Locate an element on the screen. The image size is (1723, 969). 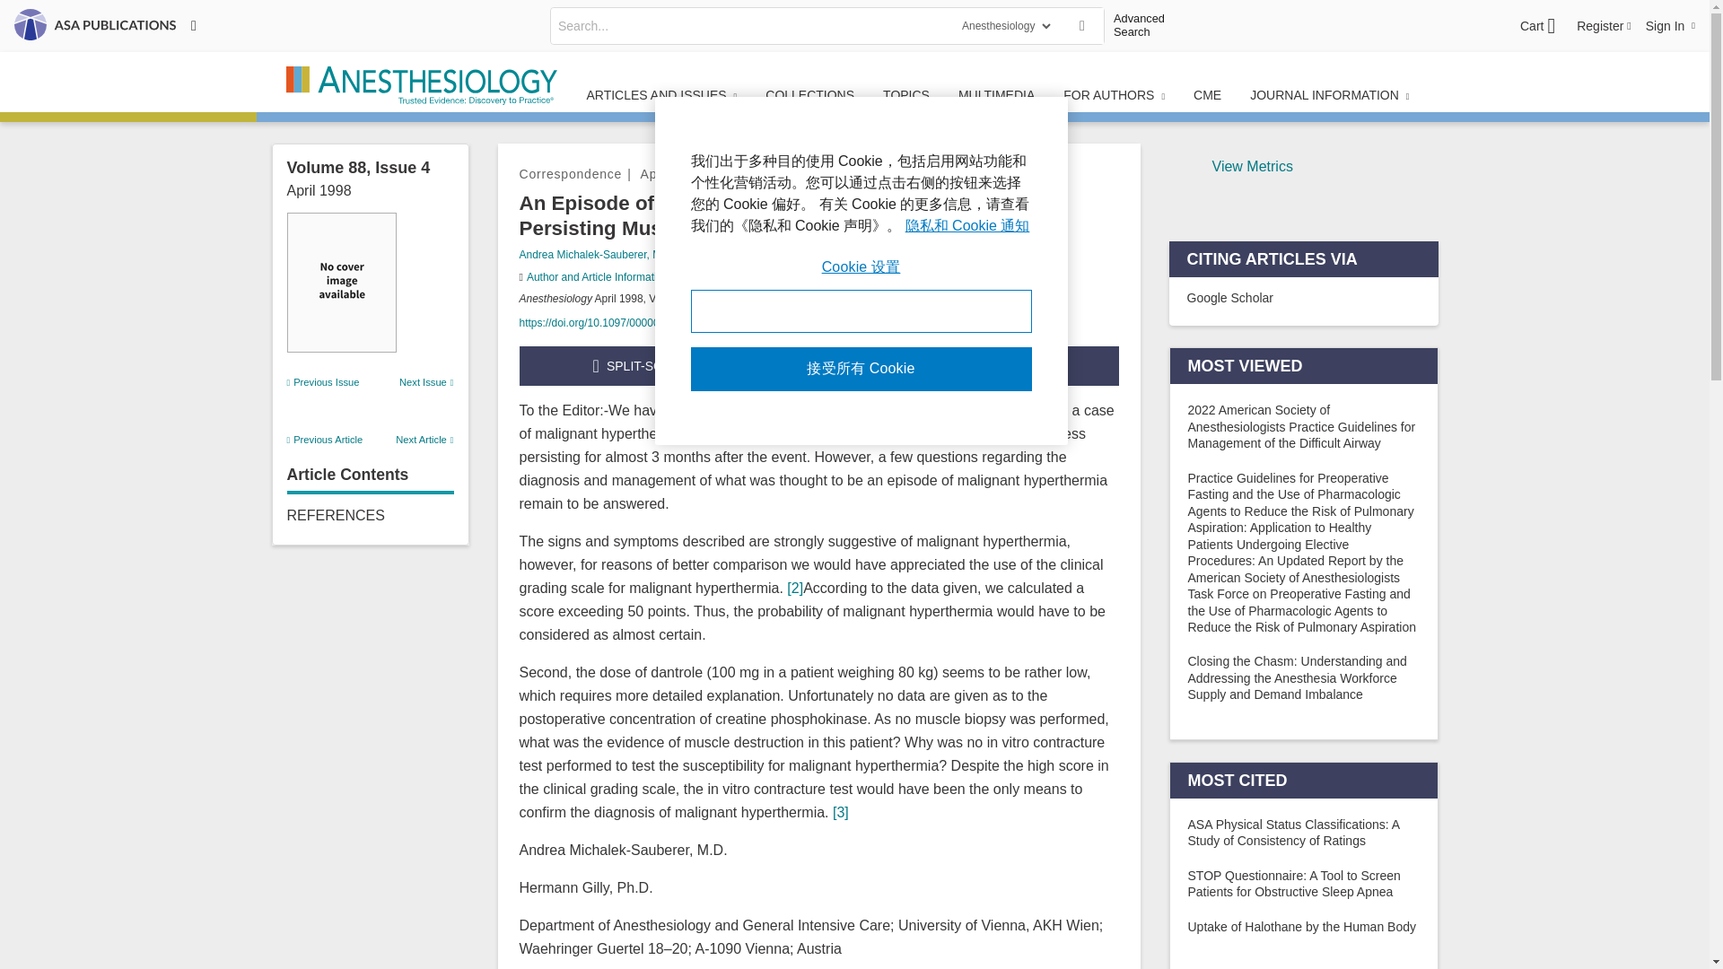
CME is located at coordinates (1206, 95).